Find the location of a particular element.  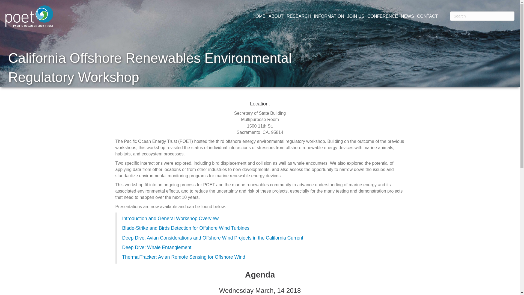

ABOUT is located at coordinates (276, 16).